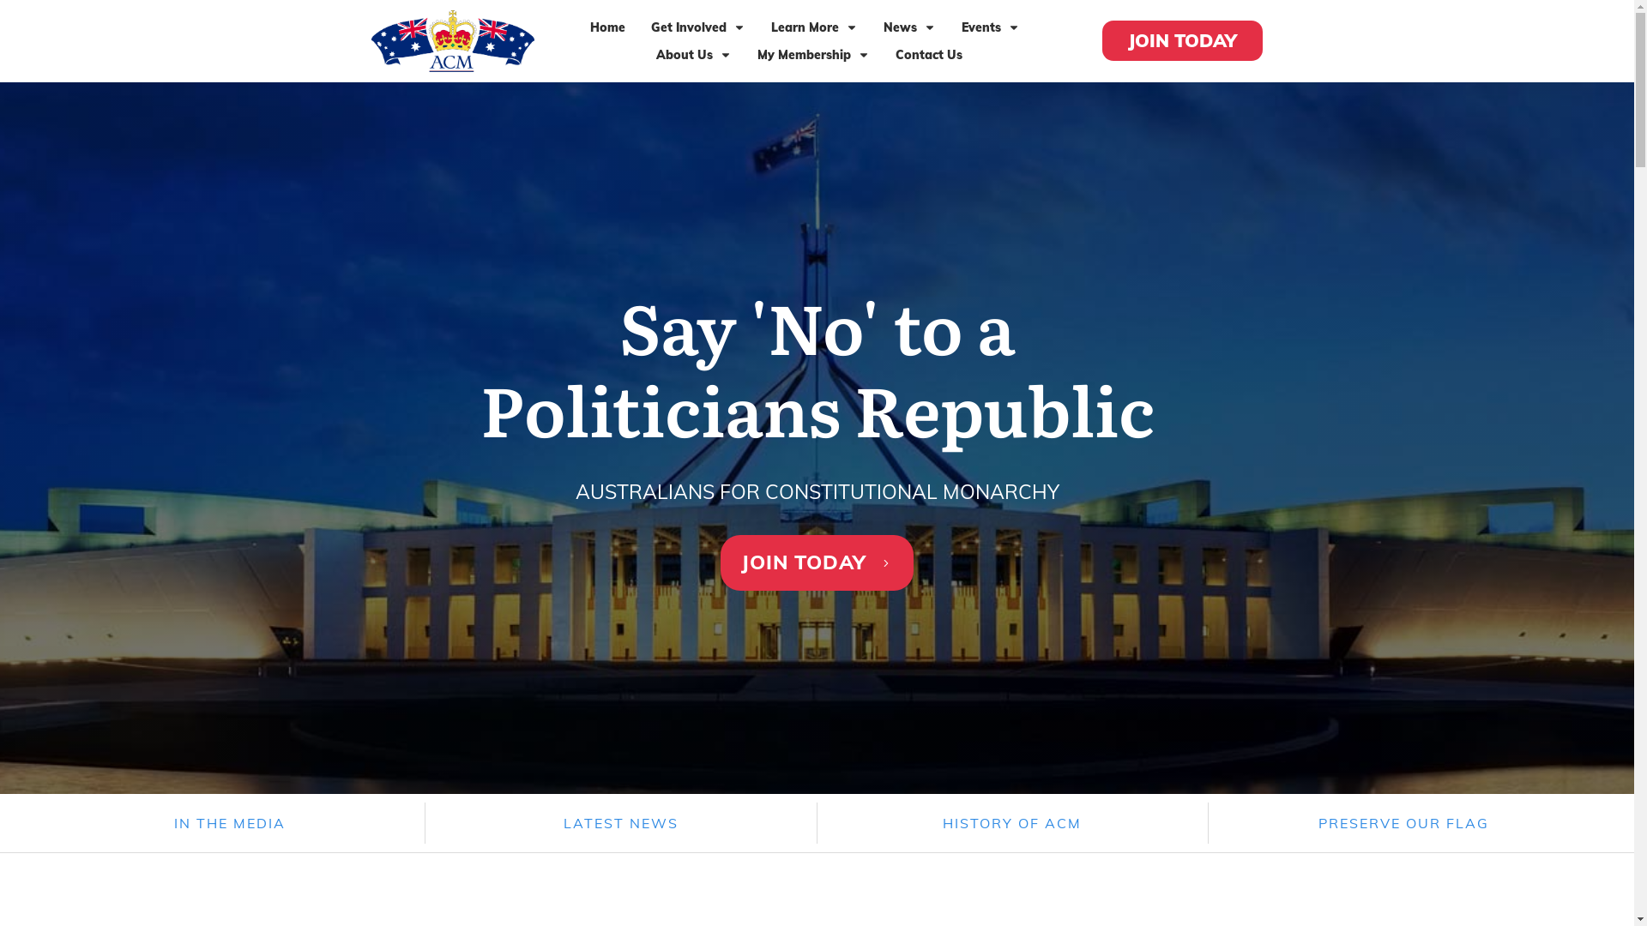  What do you see at coordinates (230, 823) in the screenshot?
I see `IN THE MEDIA` at bounding box center [230, 823].